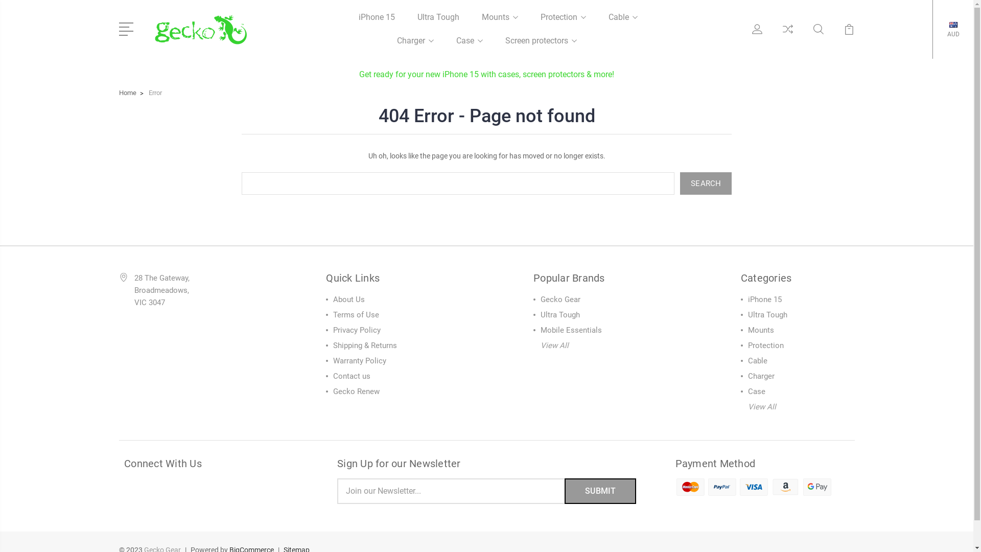 The image size is (981, 552). What do you see at coordinates (706, 183) in the screenshot?
I see `Search` at bounding box center [706, 183].